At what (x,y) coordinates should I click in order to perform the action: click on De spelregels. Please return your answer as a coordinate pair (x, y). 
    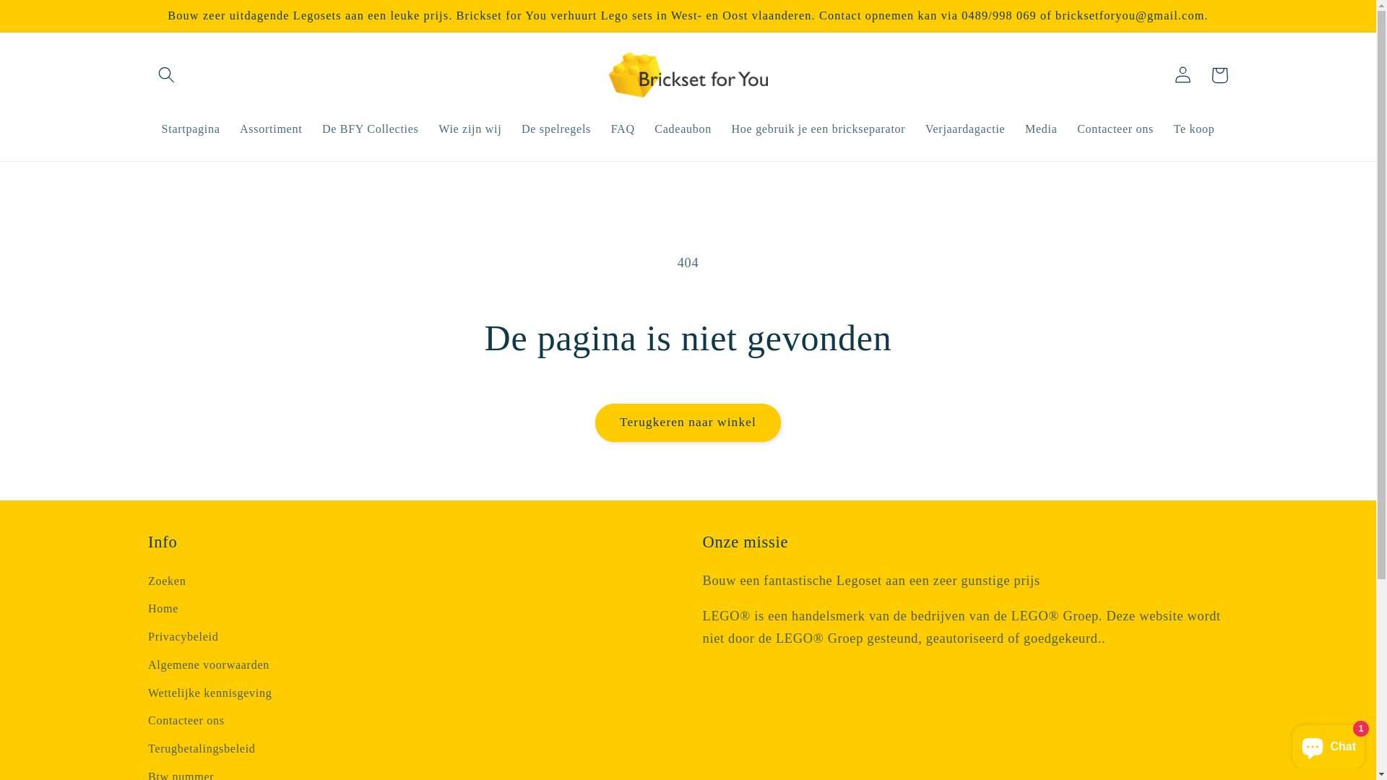
    Looking at the image, I should click on (556, 129).